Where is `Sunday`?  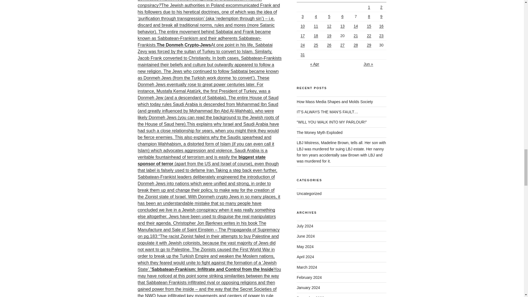 Sunday is located at coordinates (381, 1).